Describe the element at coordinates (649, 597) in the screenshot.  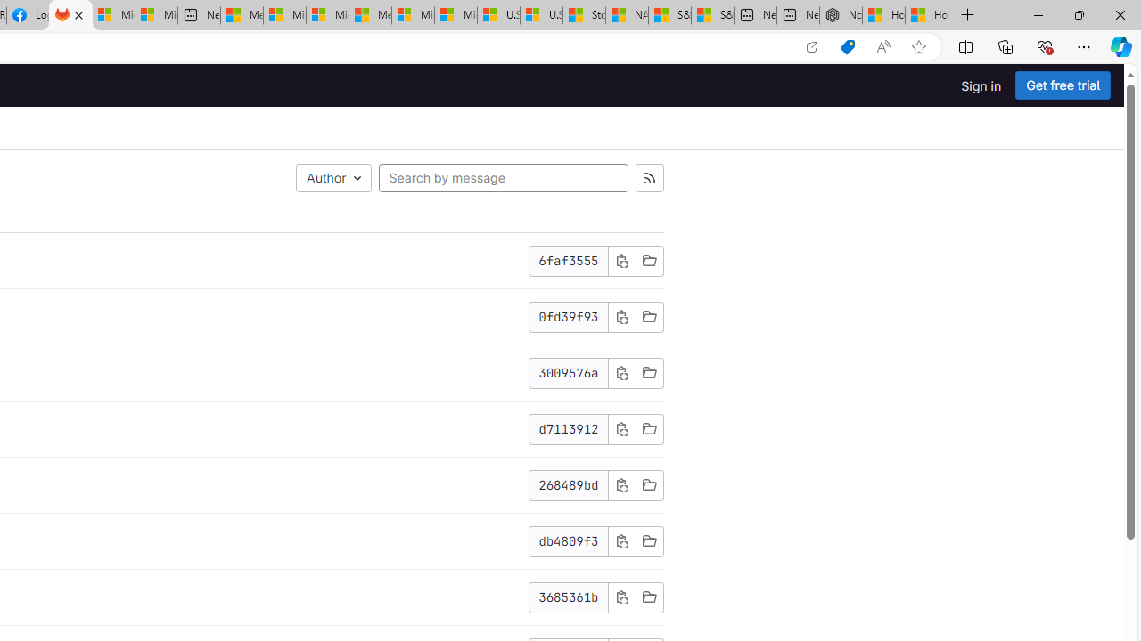
I see `Browse Files` at that location.